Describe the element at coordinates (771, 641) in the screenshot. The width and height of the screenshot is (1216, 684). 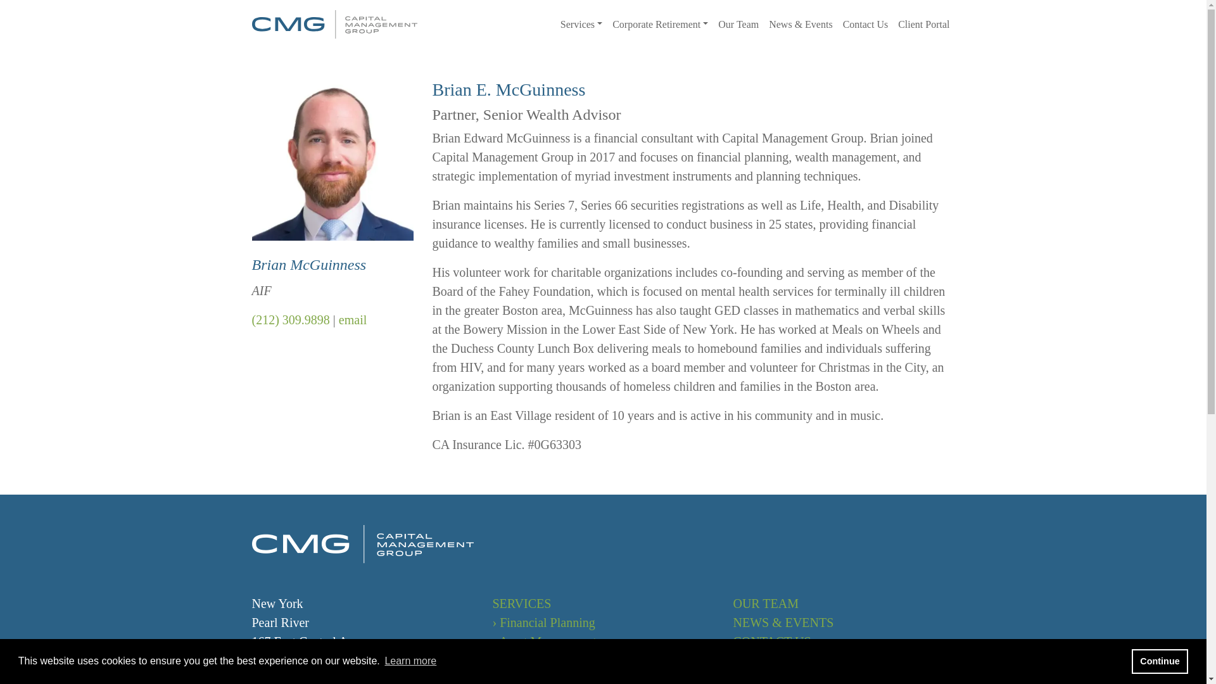
I see `CONTACT US` at that location.